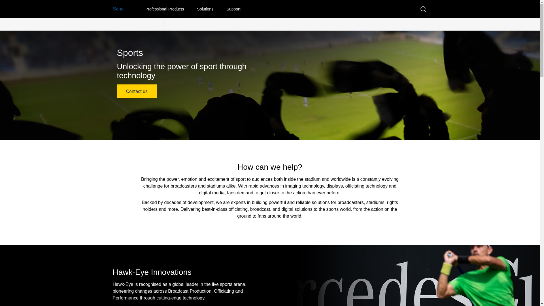 The height and width of the screenshot is (306, 544). What do you see at coordinates (118, 9) in the screenshot?
I see `Sony` at bounding box center [118, 9].